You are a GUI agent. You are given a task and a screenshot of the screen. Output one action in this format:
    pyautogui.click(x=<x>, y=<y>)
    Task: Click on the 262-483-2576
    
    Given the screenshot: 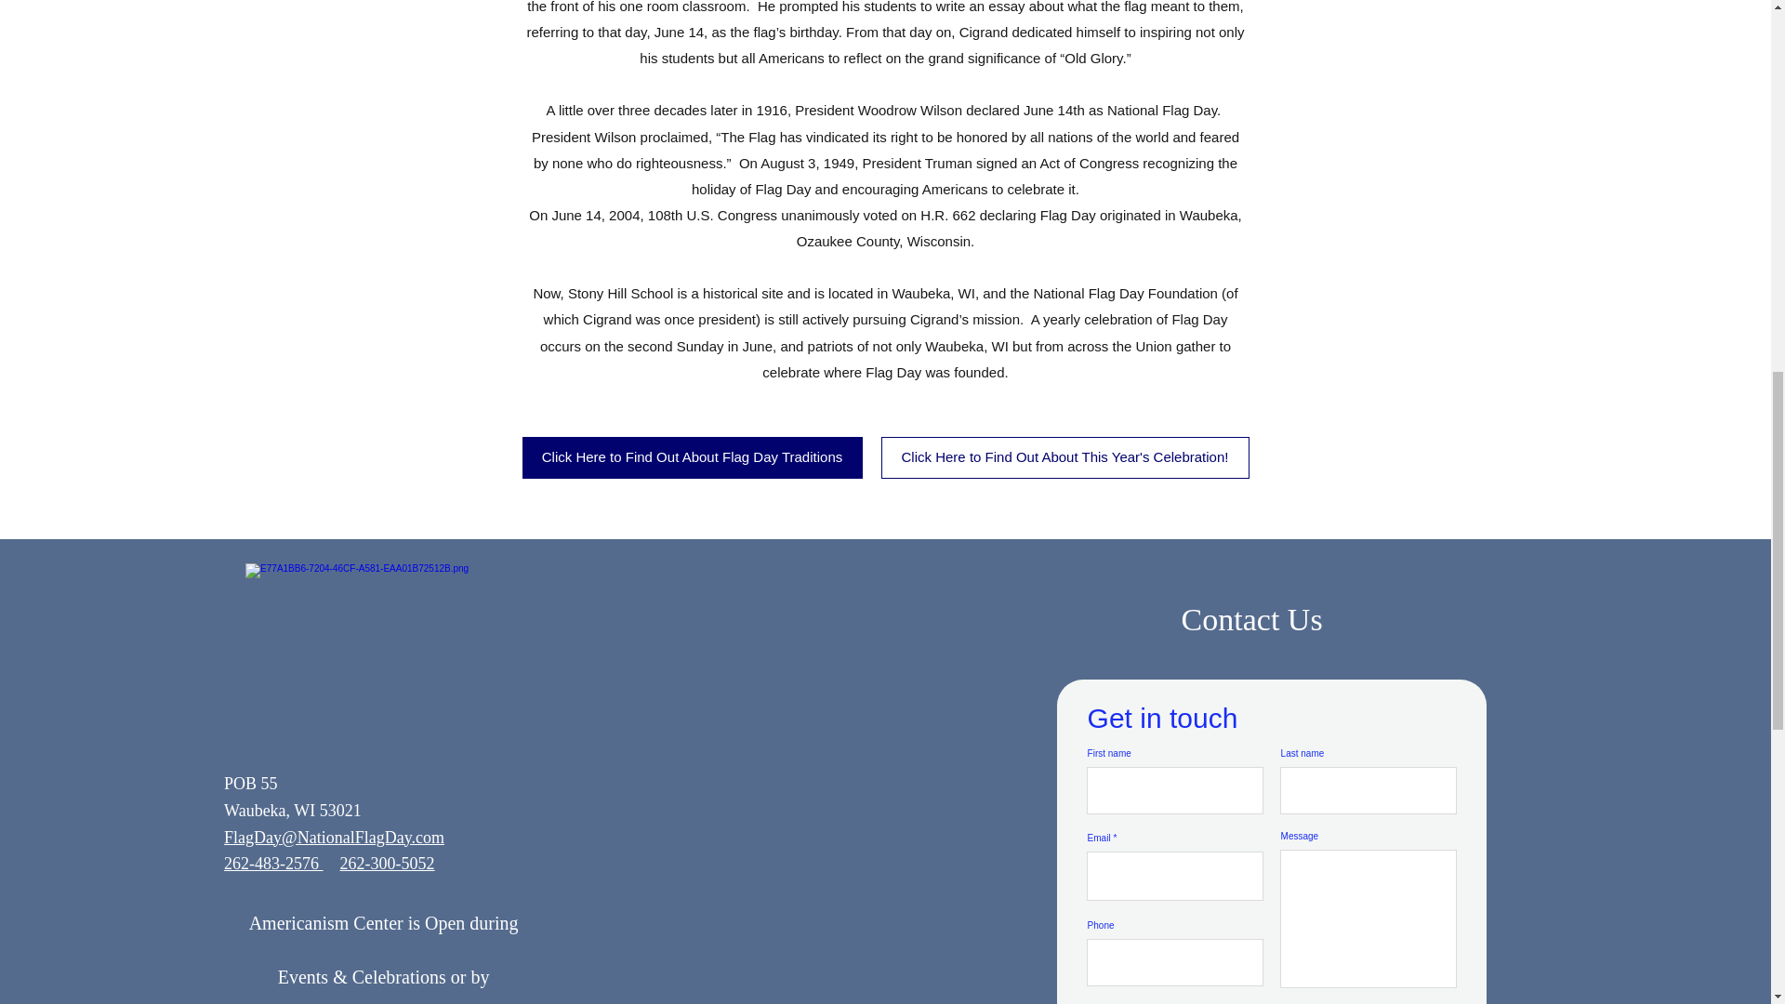 What is the action you would take?
    pyautogui.click(x=273, y=863)
    